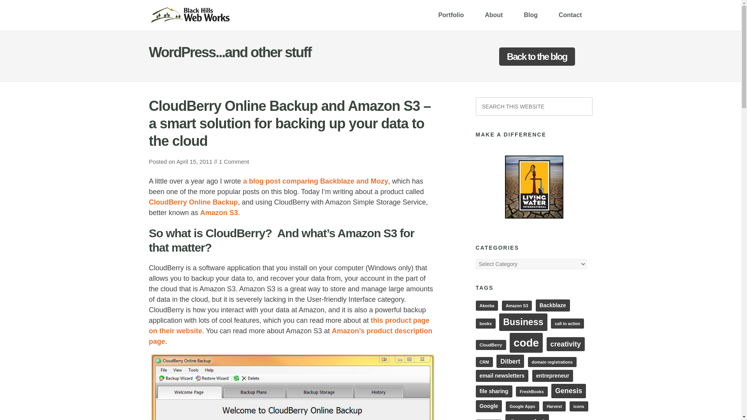 The height and width of the screenshot is (420, 747). What do you see at coordinates (193, 202) in the screenshot?
I see `CloudBerry Online Backup` at bounding box center [193, 202].